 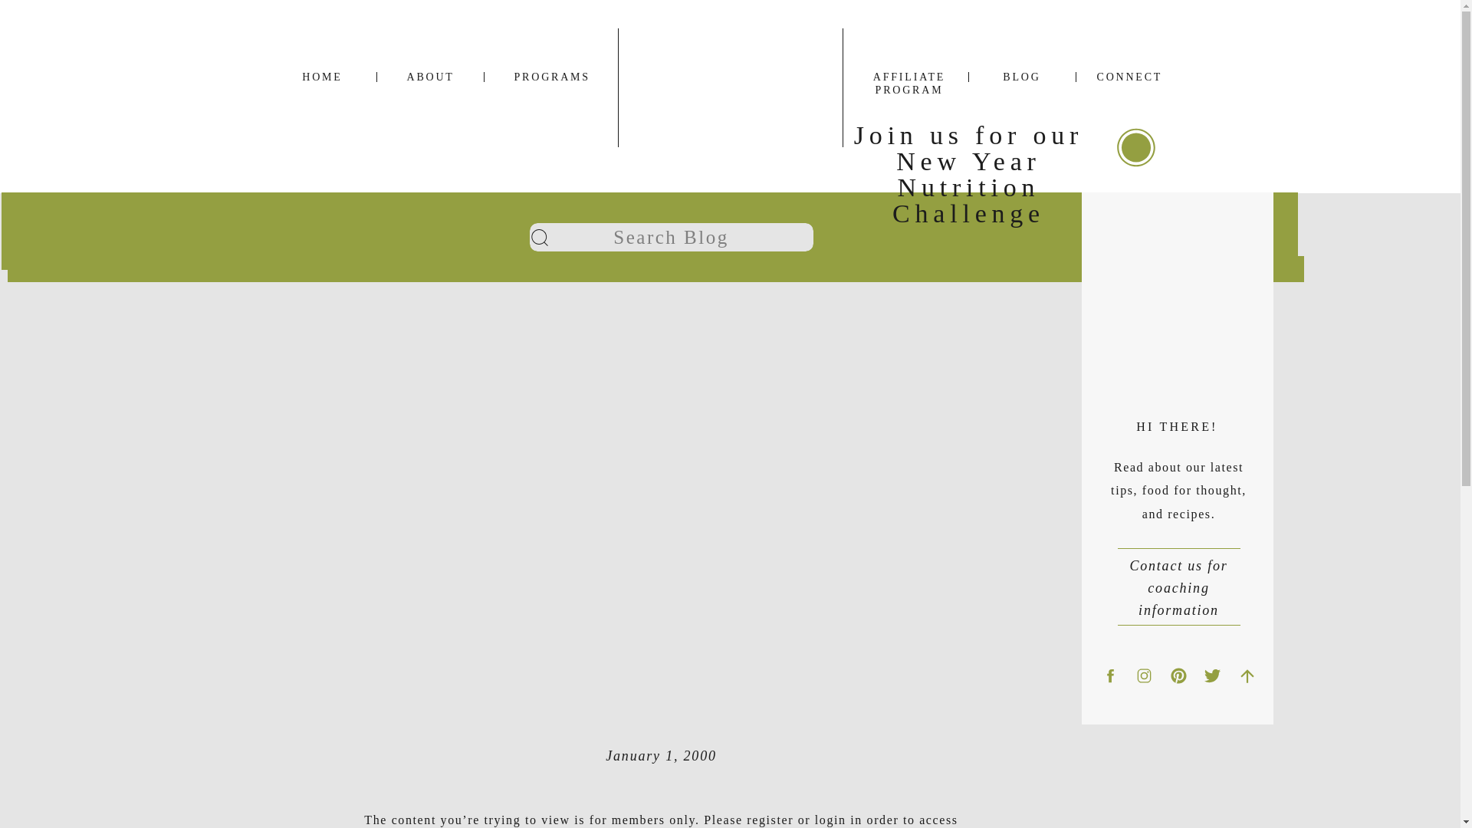 What do you see at coordinates (1021, 77) in the screenshot?
I see `BLOG` at bounding box center [1021, 77].